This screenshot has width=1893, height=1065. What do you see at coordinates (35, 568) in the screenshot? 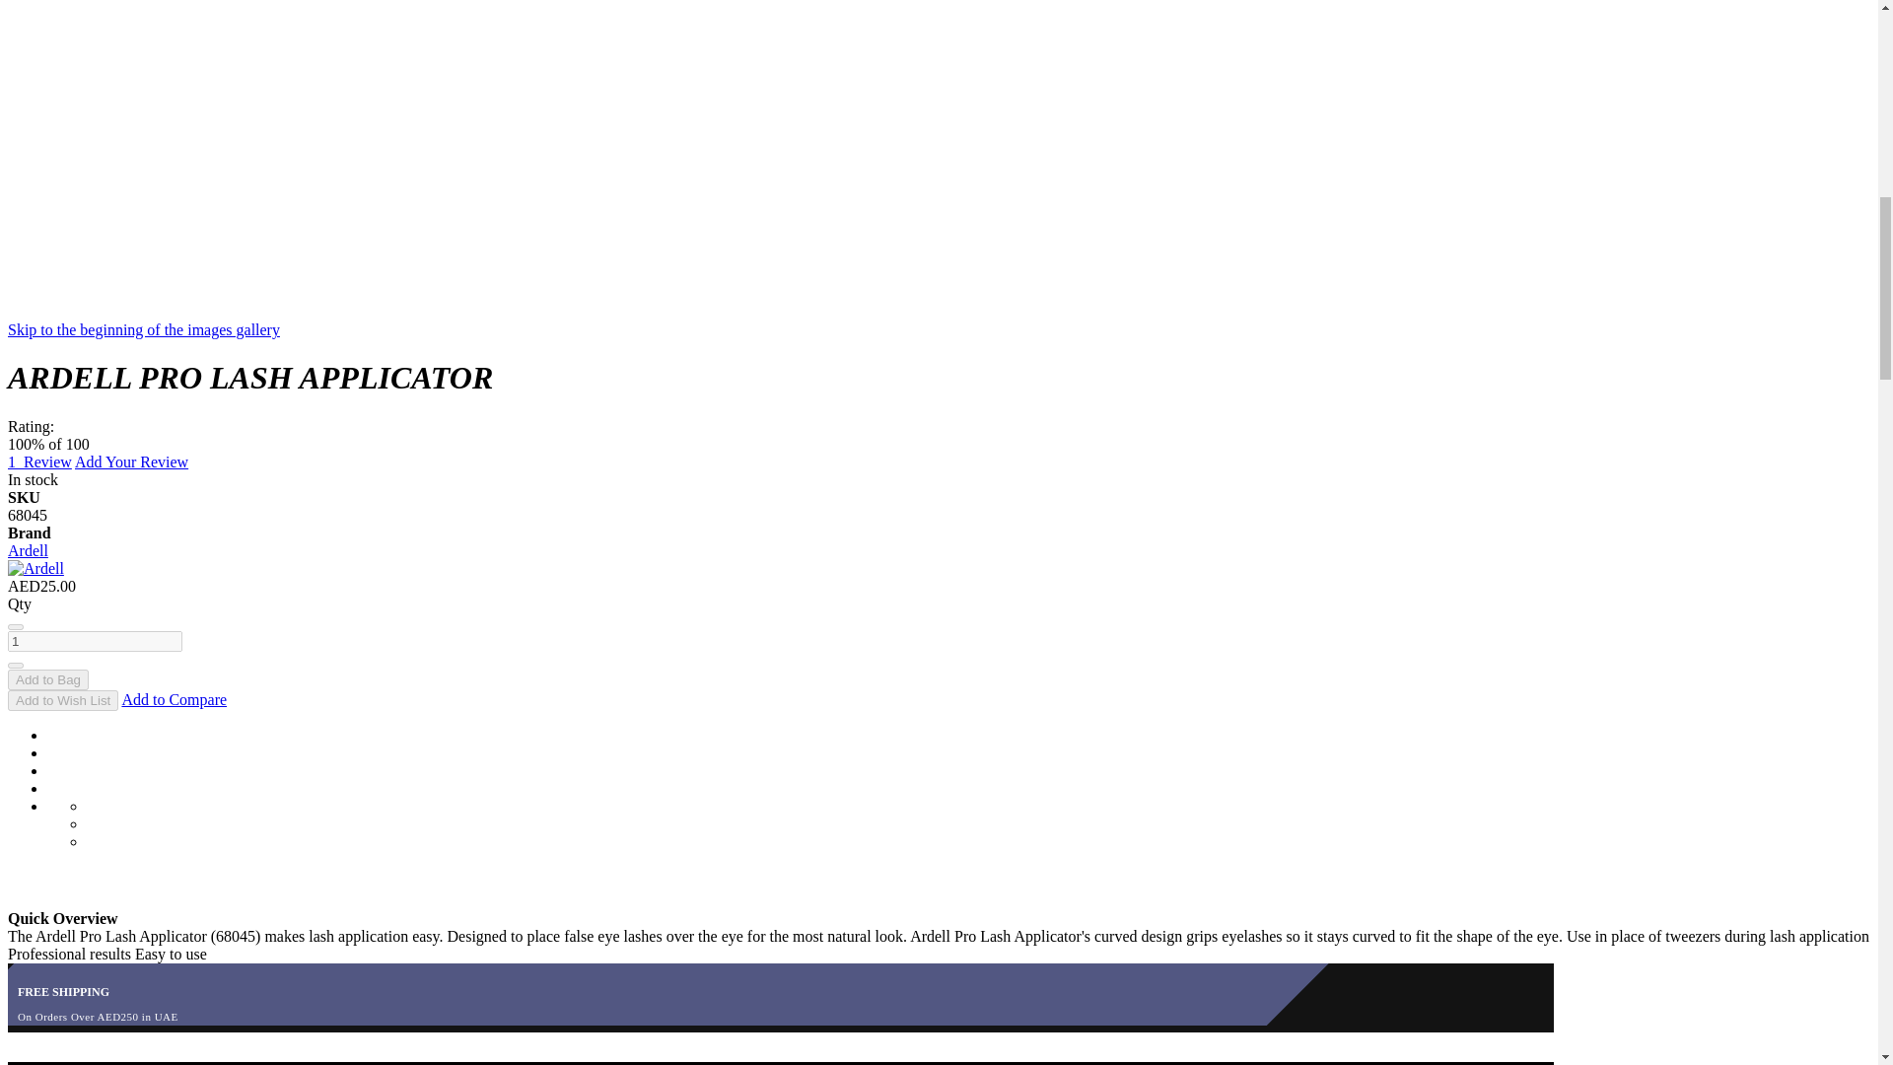
I see `Ardell` at bounding box center [35, 568].